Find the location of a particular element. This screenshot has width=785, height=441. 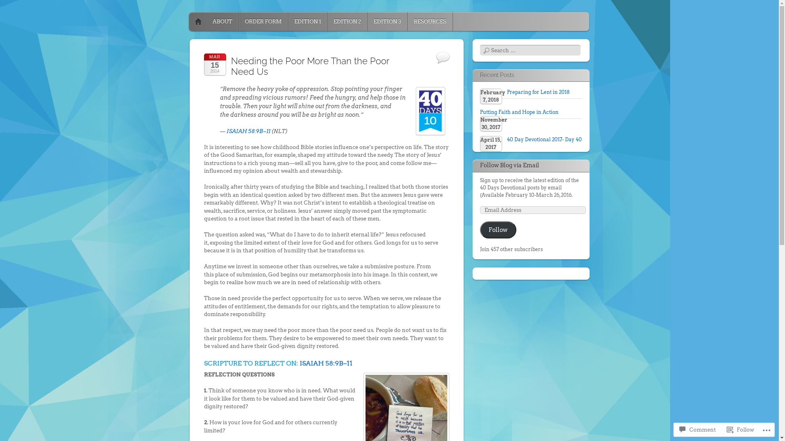

Comment is located at coordinates (698, 430).